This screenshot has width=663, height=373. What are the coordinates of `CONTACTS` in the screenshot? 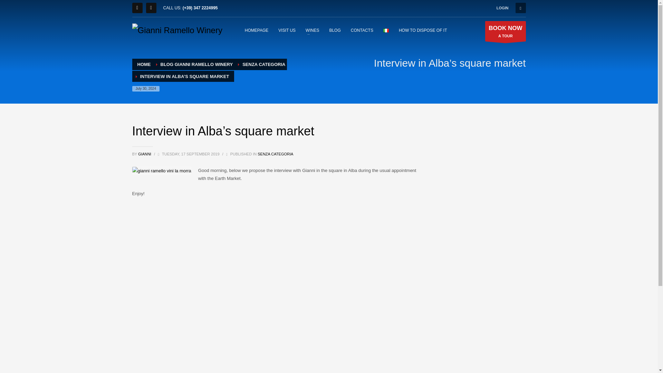 It's located at (362, 30).